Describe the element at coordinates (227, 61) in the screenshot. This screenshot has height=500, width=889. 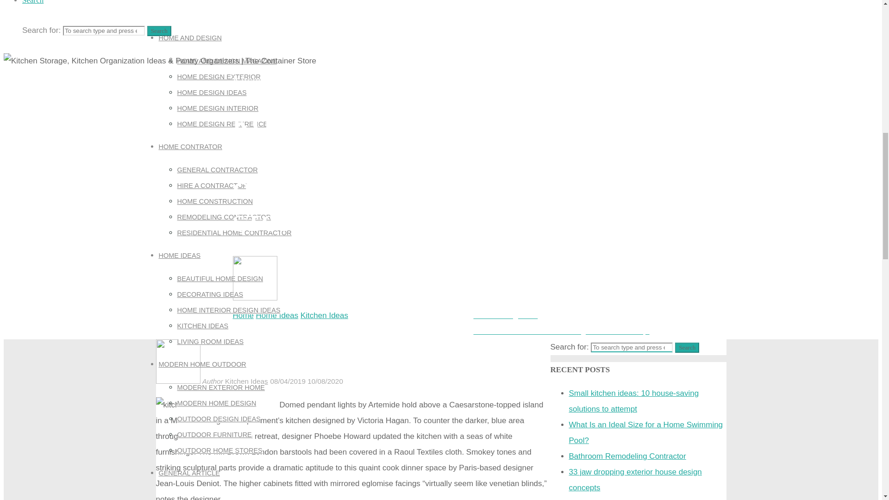
I see `HOME AND DESIGN MAGAZINE` at that location.